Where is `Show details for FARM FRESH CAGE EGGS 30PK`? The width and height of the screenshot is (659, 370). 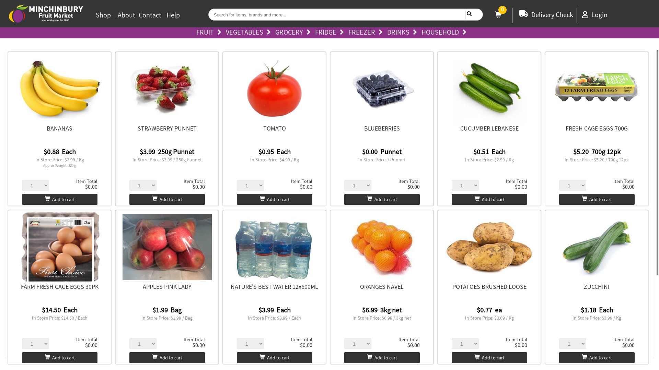 Show details for FARM FRESH CAGE EGGS 30PK is located at coordinates (60, 247).